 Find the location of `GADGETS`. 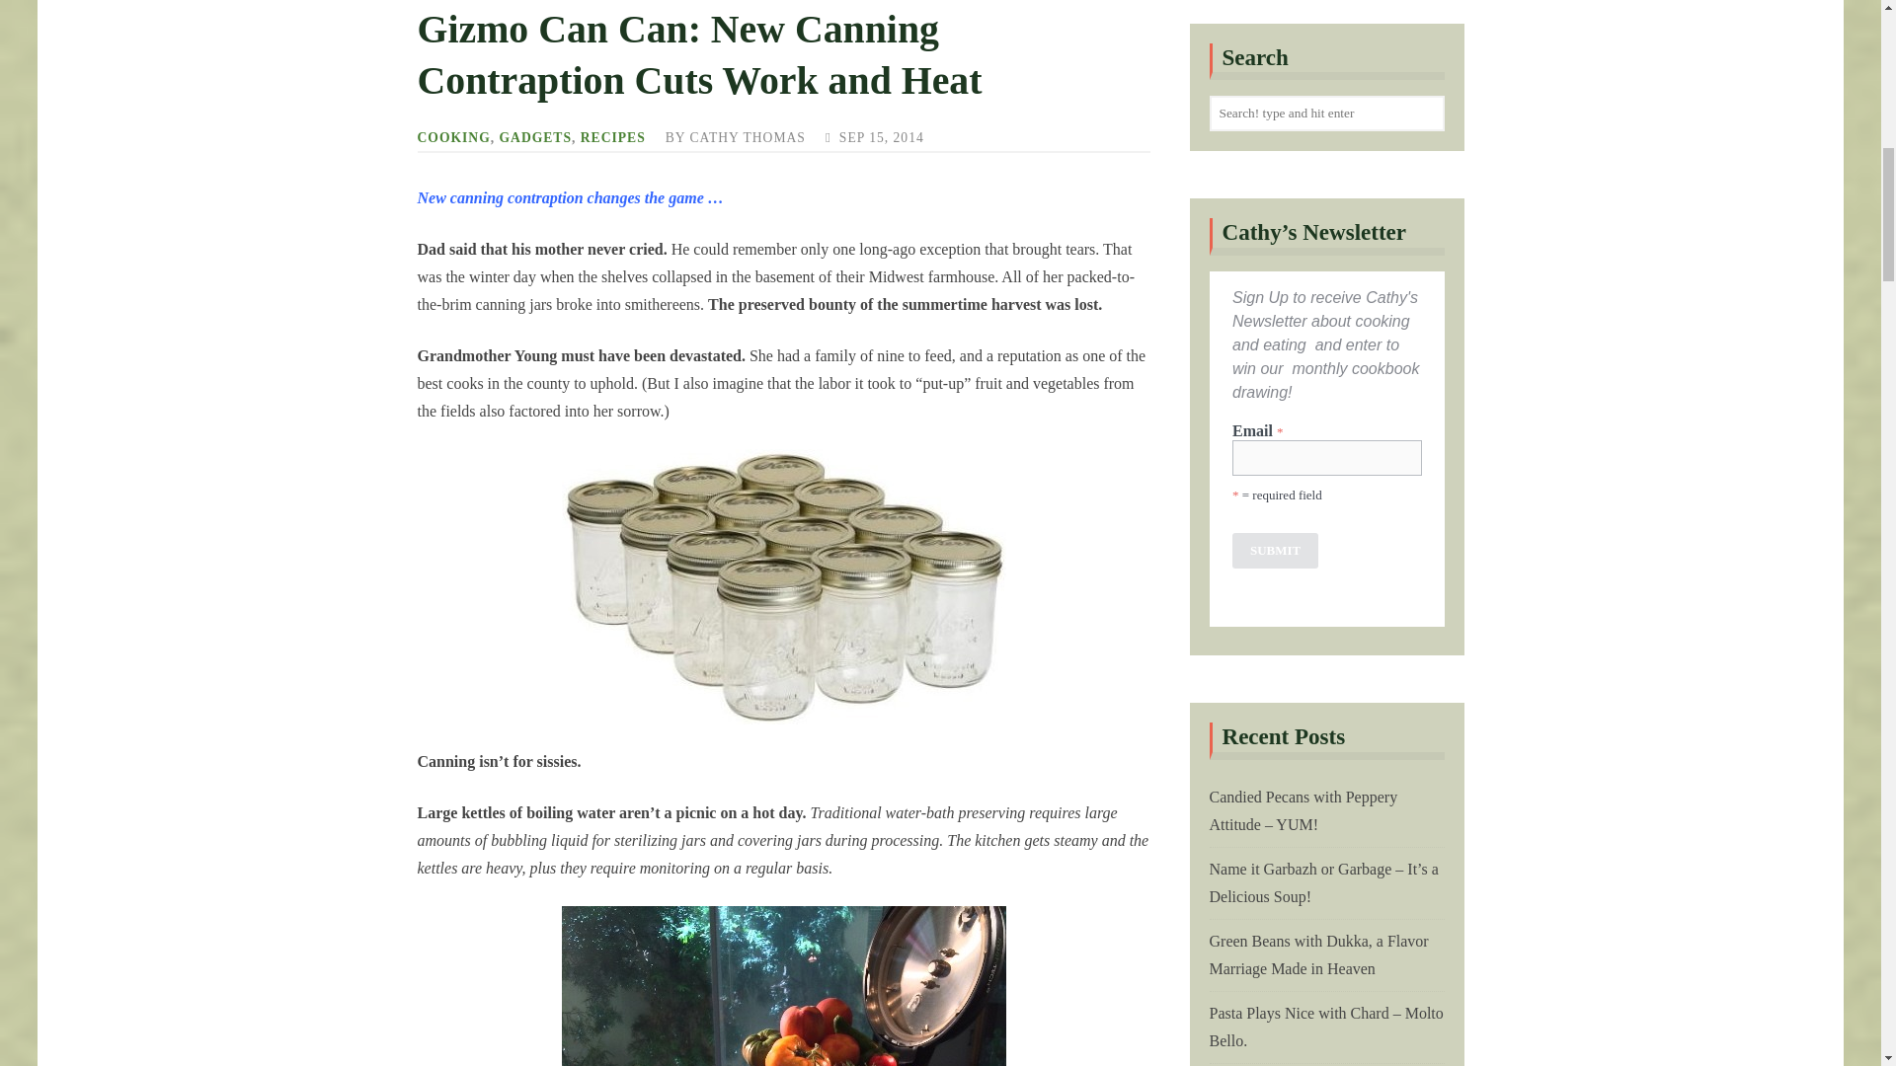

GADGETS is located at coordinates (535, 136).